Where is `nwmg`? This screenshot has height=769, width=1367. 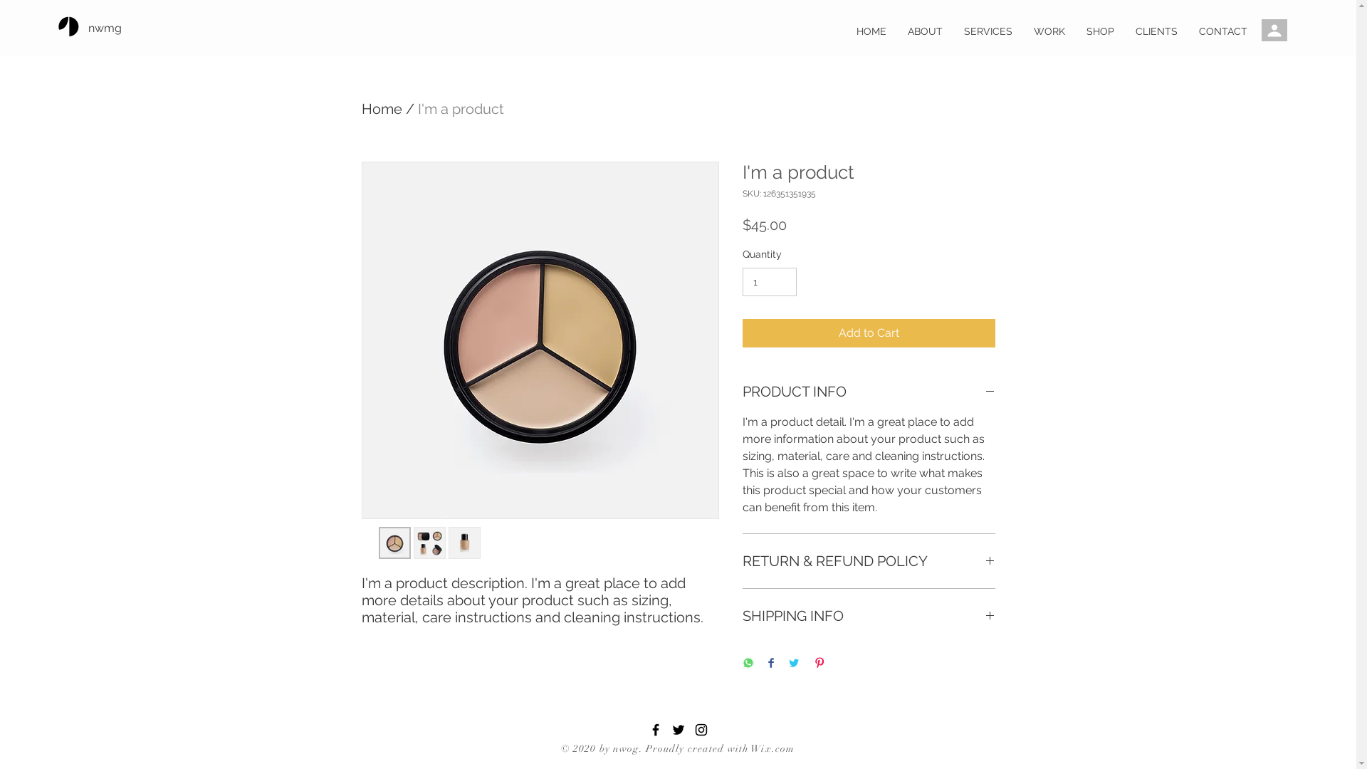 nwmg is located at coordinates (135, 28).